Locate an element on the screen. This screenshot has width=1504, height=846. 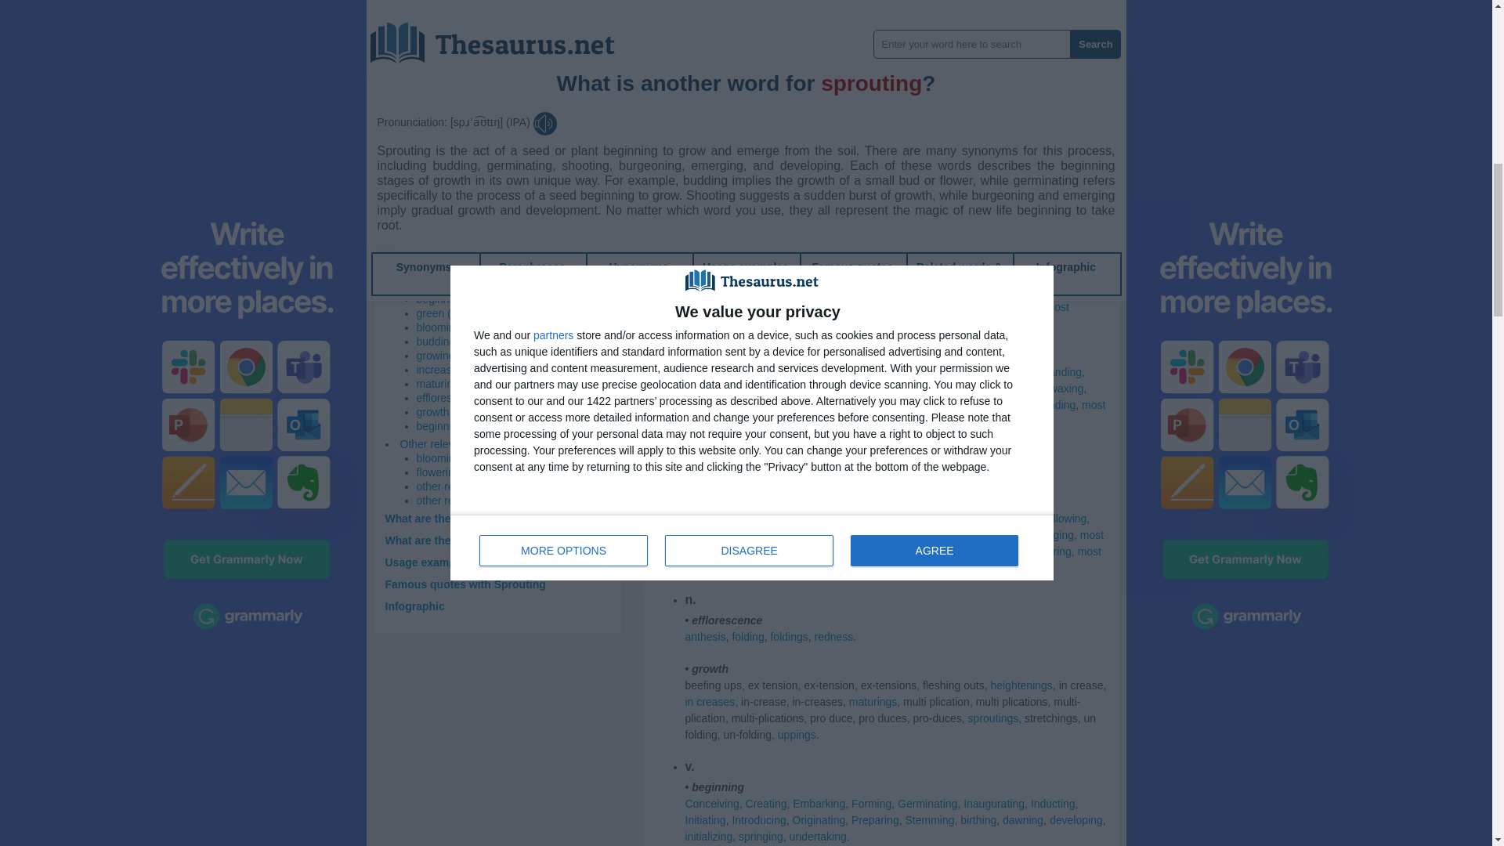
Synonyms for Sprouting is located at coordinates (807, 45).